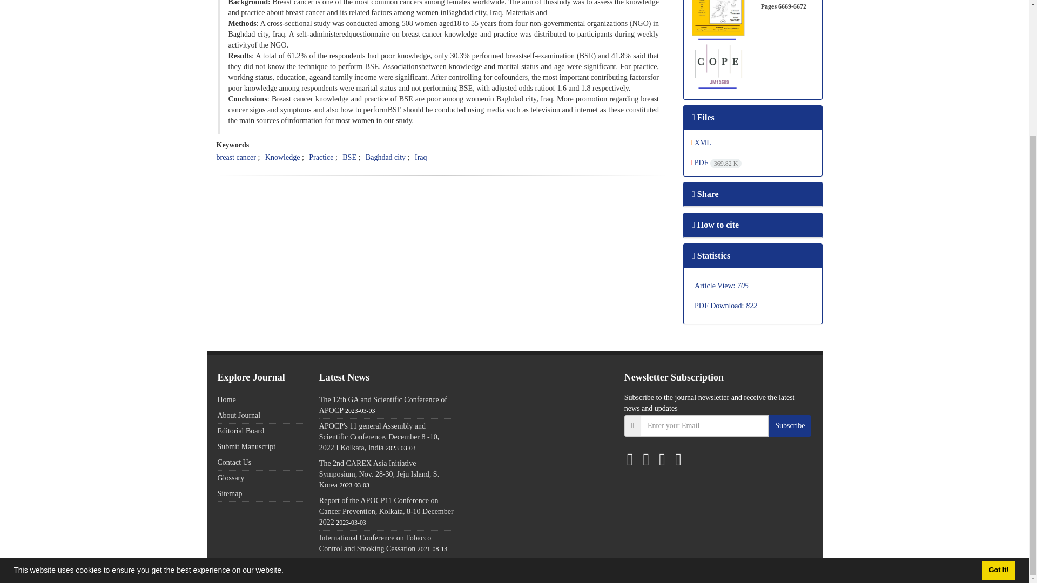 The image size is (1037, 583). Describe the element at coordinates (349, 158) in the screenshot. I see `BSE` at that location.